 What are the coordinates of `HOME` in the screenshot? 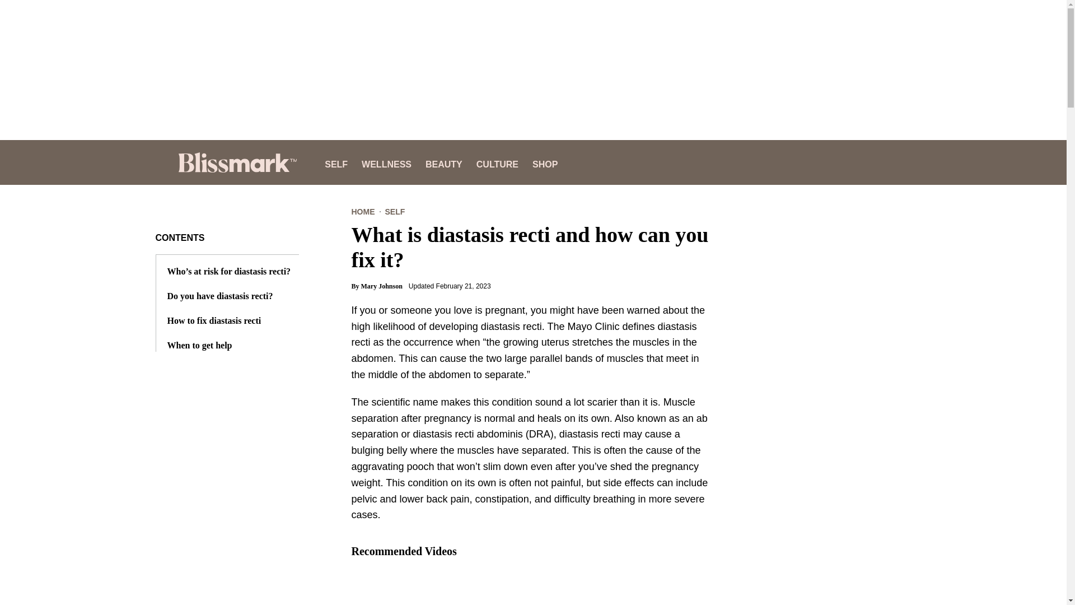 It's located at (363, 212).